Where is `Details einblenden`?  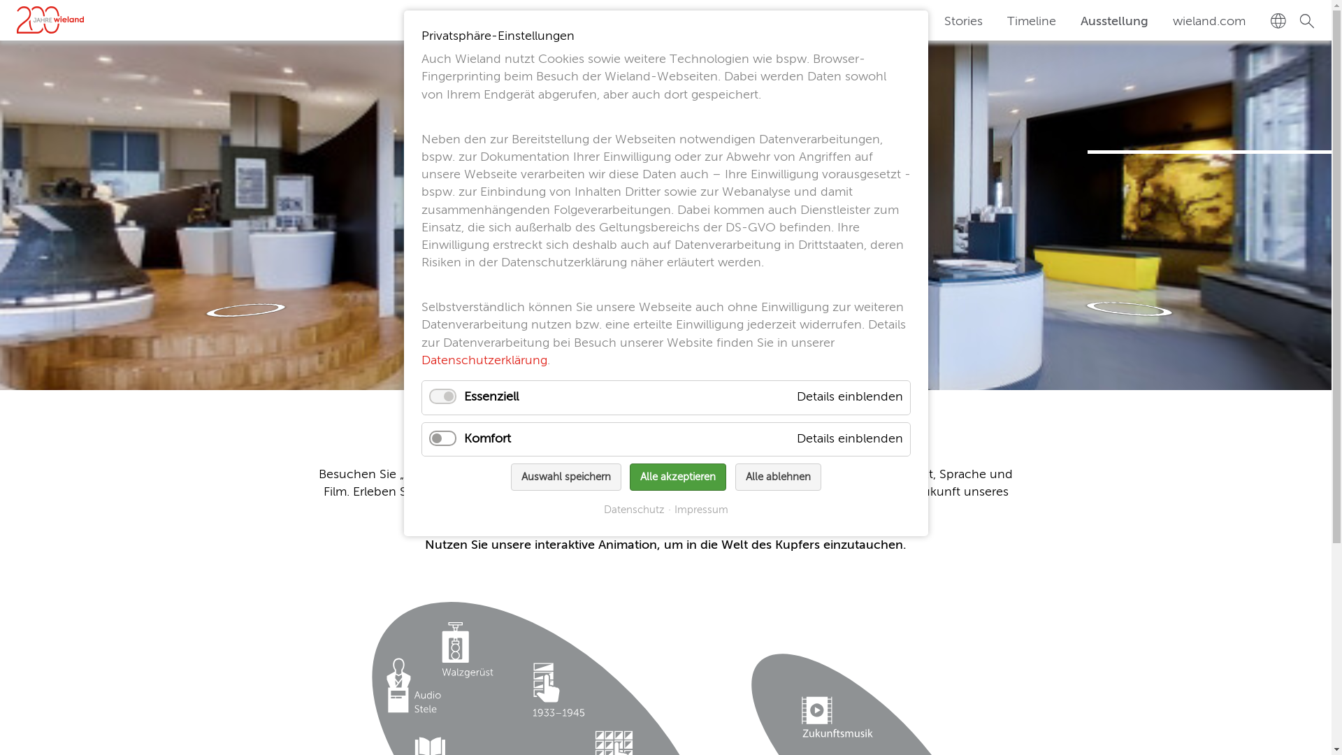 Details einblenden is located at coordinates (850, 398).